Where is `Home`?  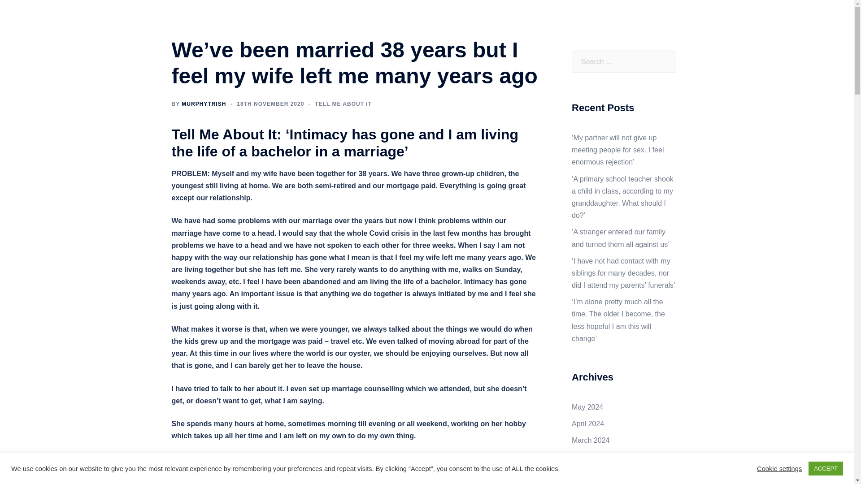 Home is located at coordinates (509, 26).